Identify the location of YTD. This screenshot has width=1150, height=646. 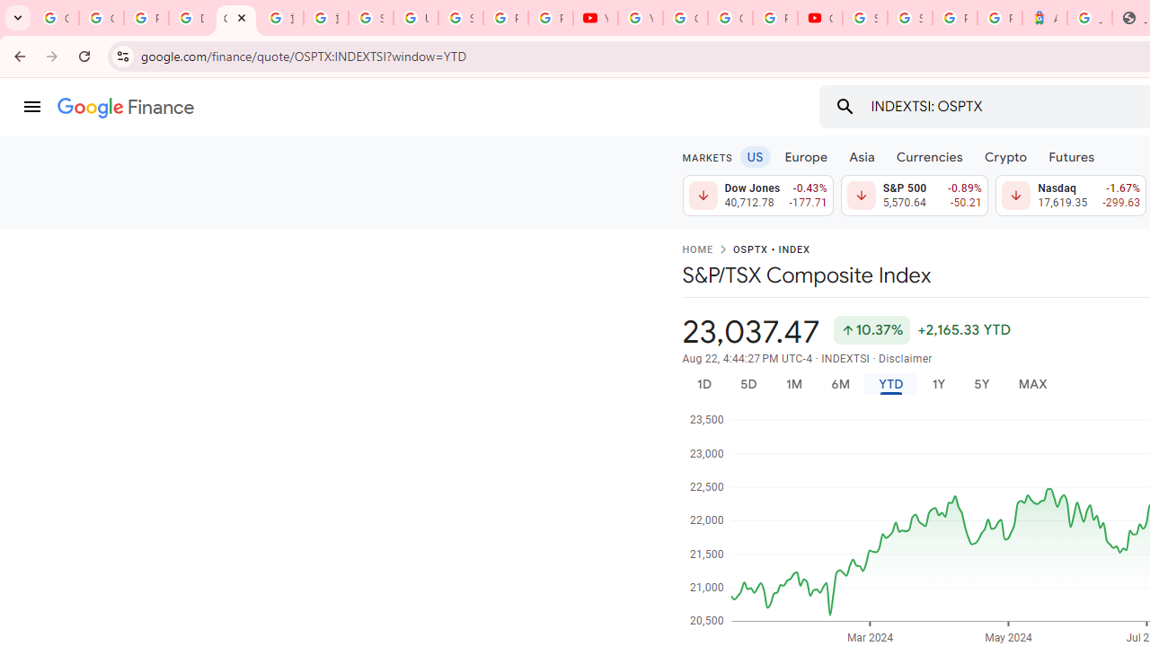
(890, 384).